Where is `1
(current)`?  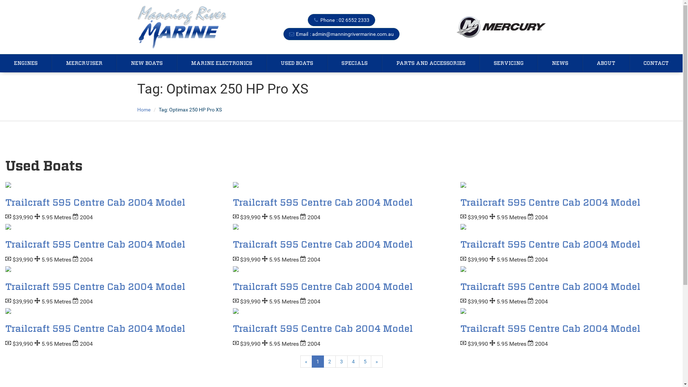
1
(current) is located at coordinates (318, 362).